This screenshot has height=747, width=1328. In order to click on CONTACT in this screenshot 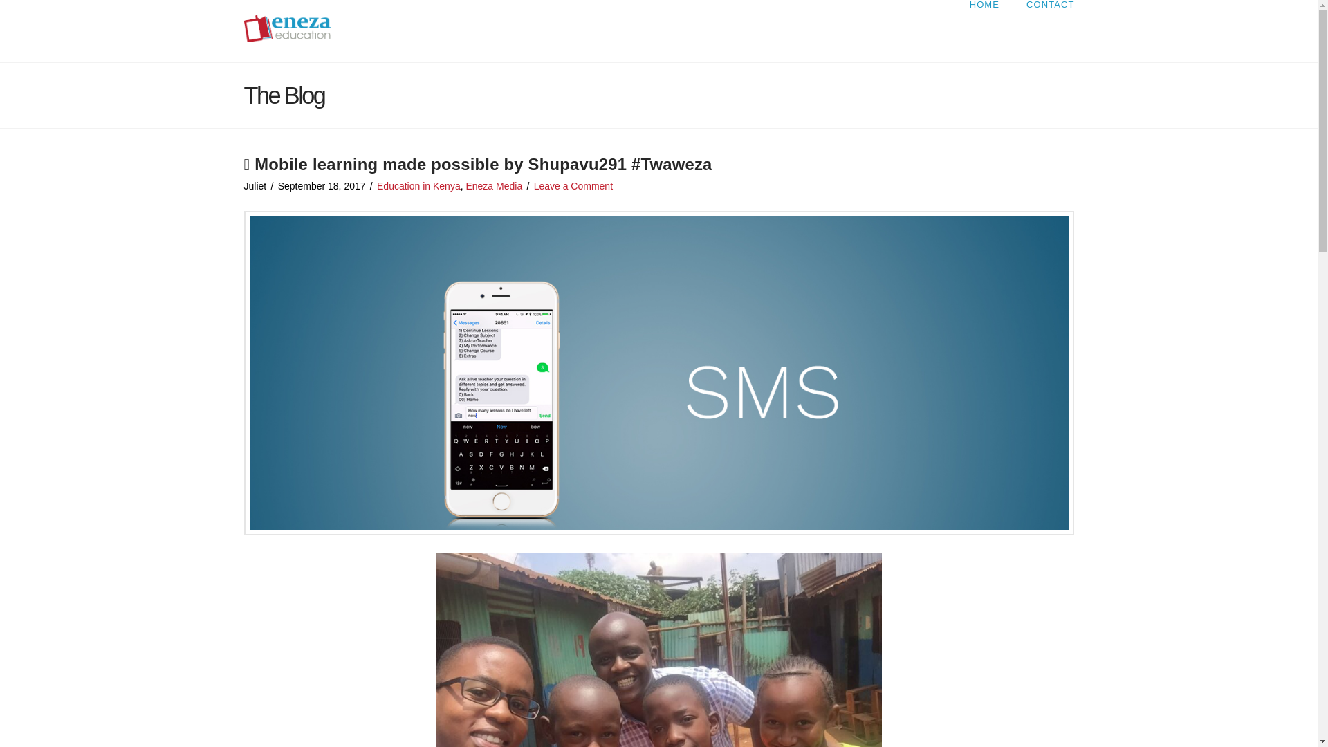, I will do `click(1043, 30)`.